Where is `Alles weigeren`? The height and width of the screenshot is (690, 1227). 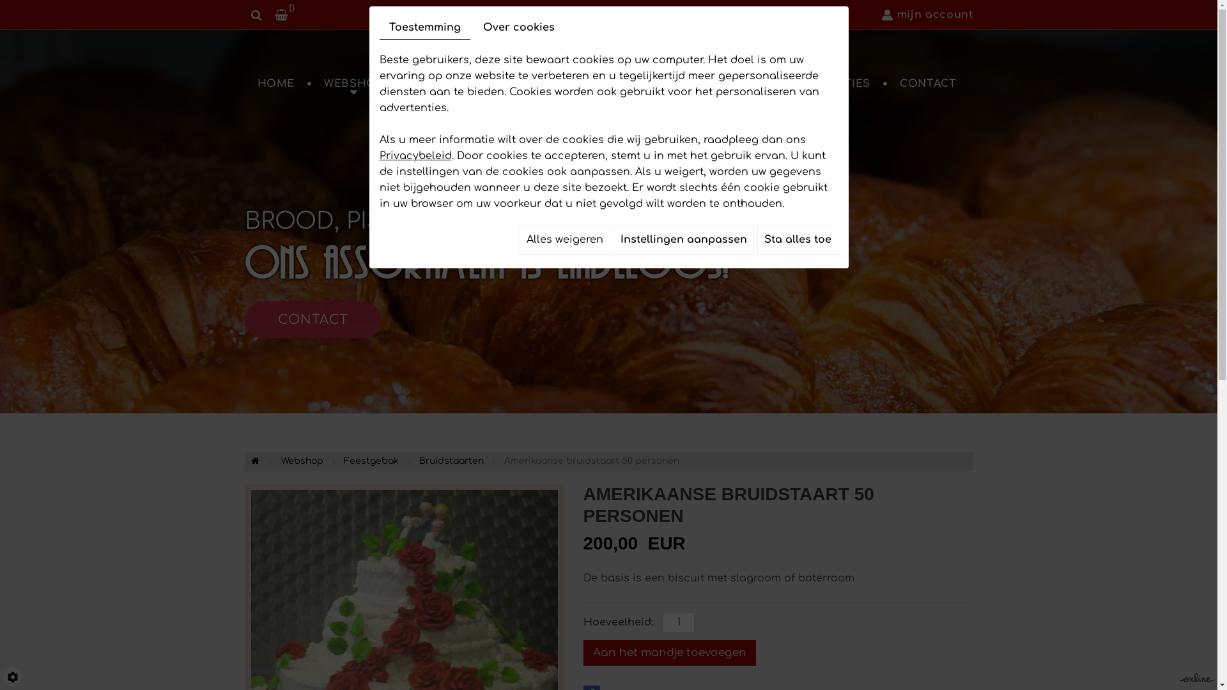 Alles weigeren is located at coordinates (564, 240).